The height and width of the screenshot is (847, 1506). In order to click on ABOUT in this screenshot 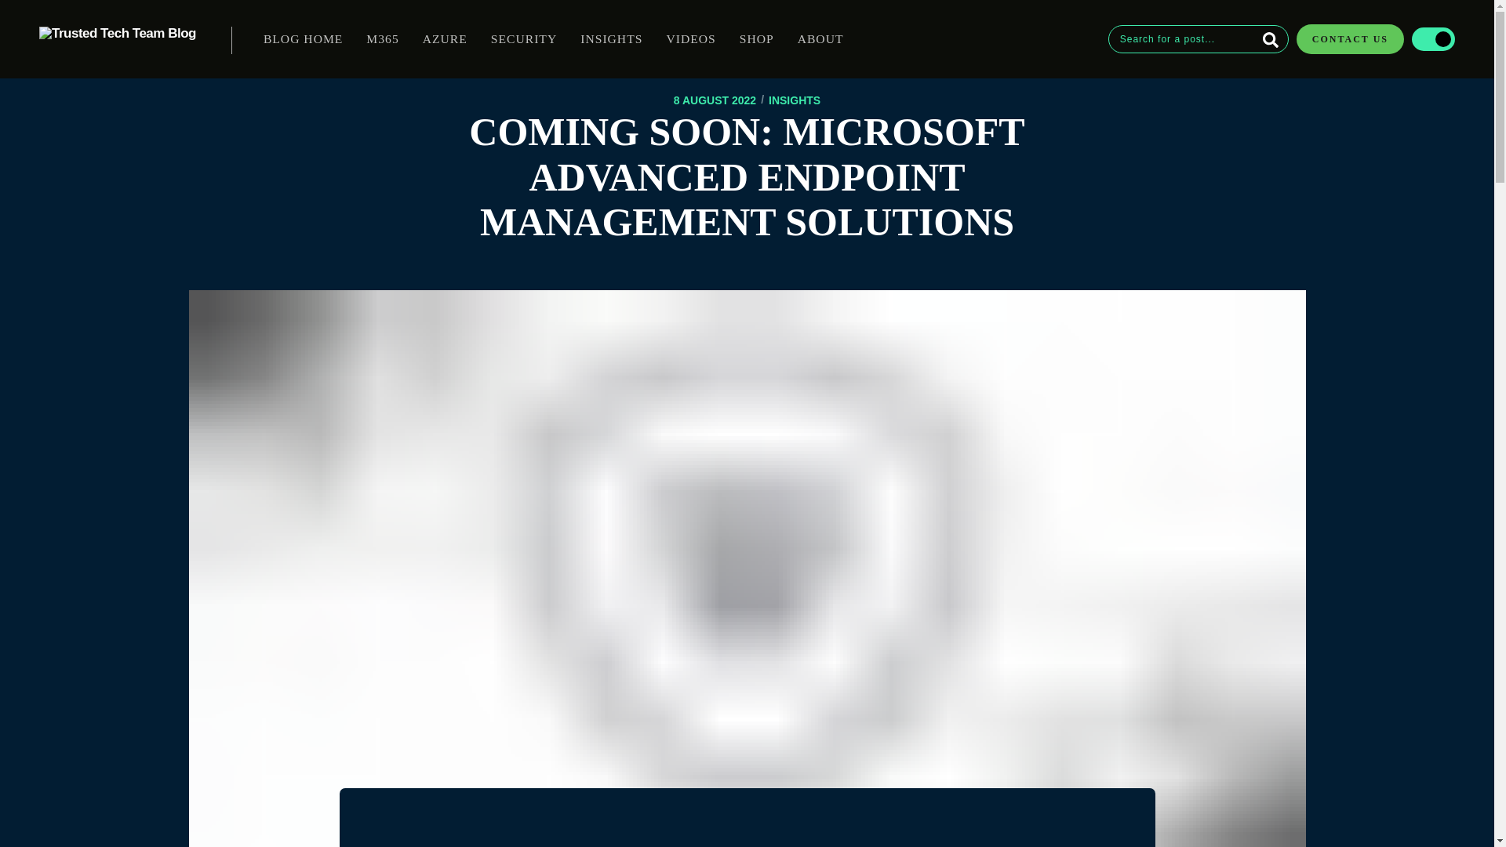, I will do `click(820, 39)`.